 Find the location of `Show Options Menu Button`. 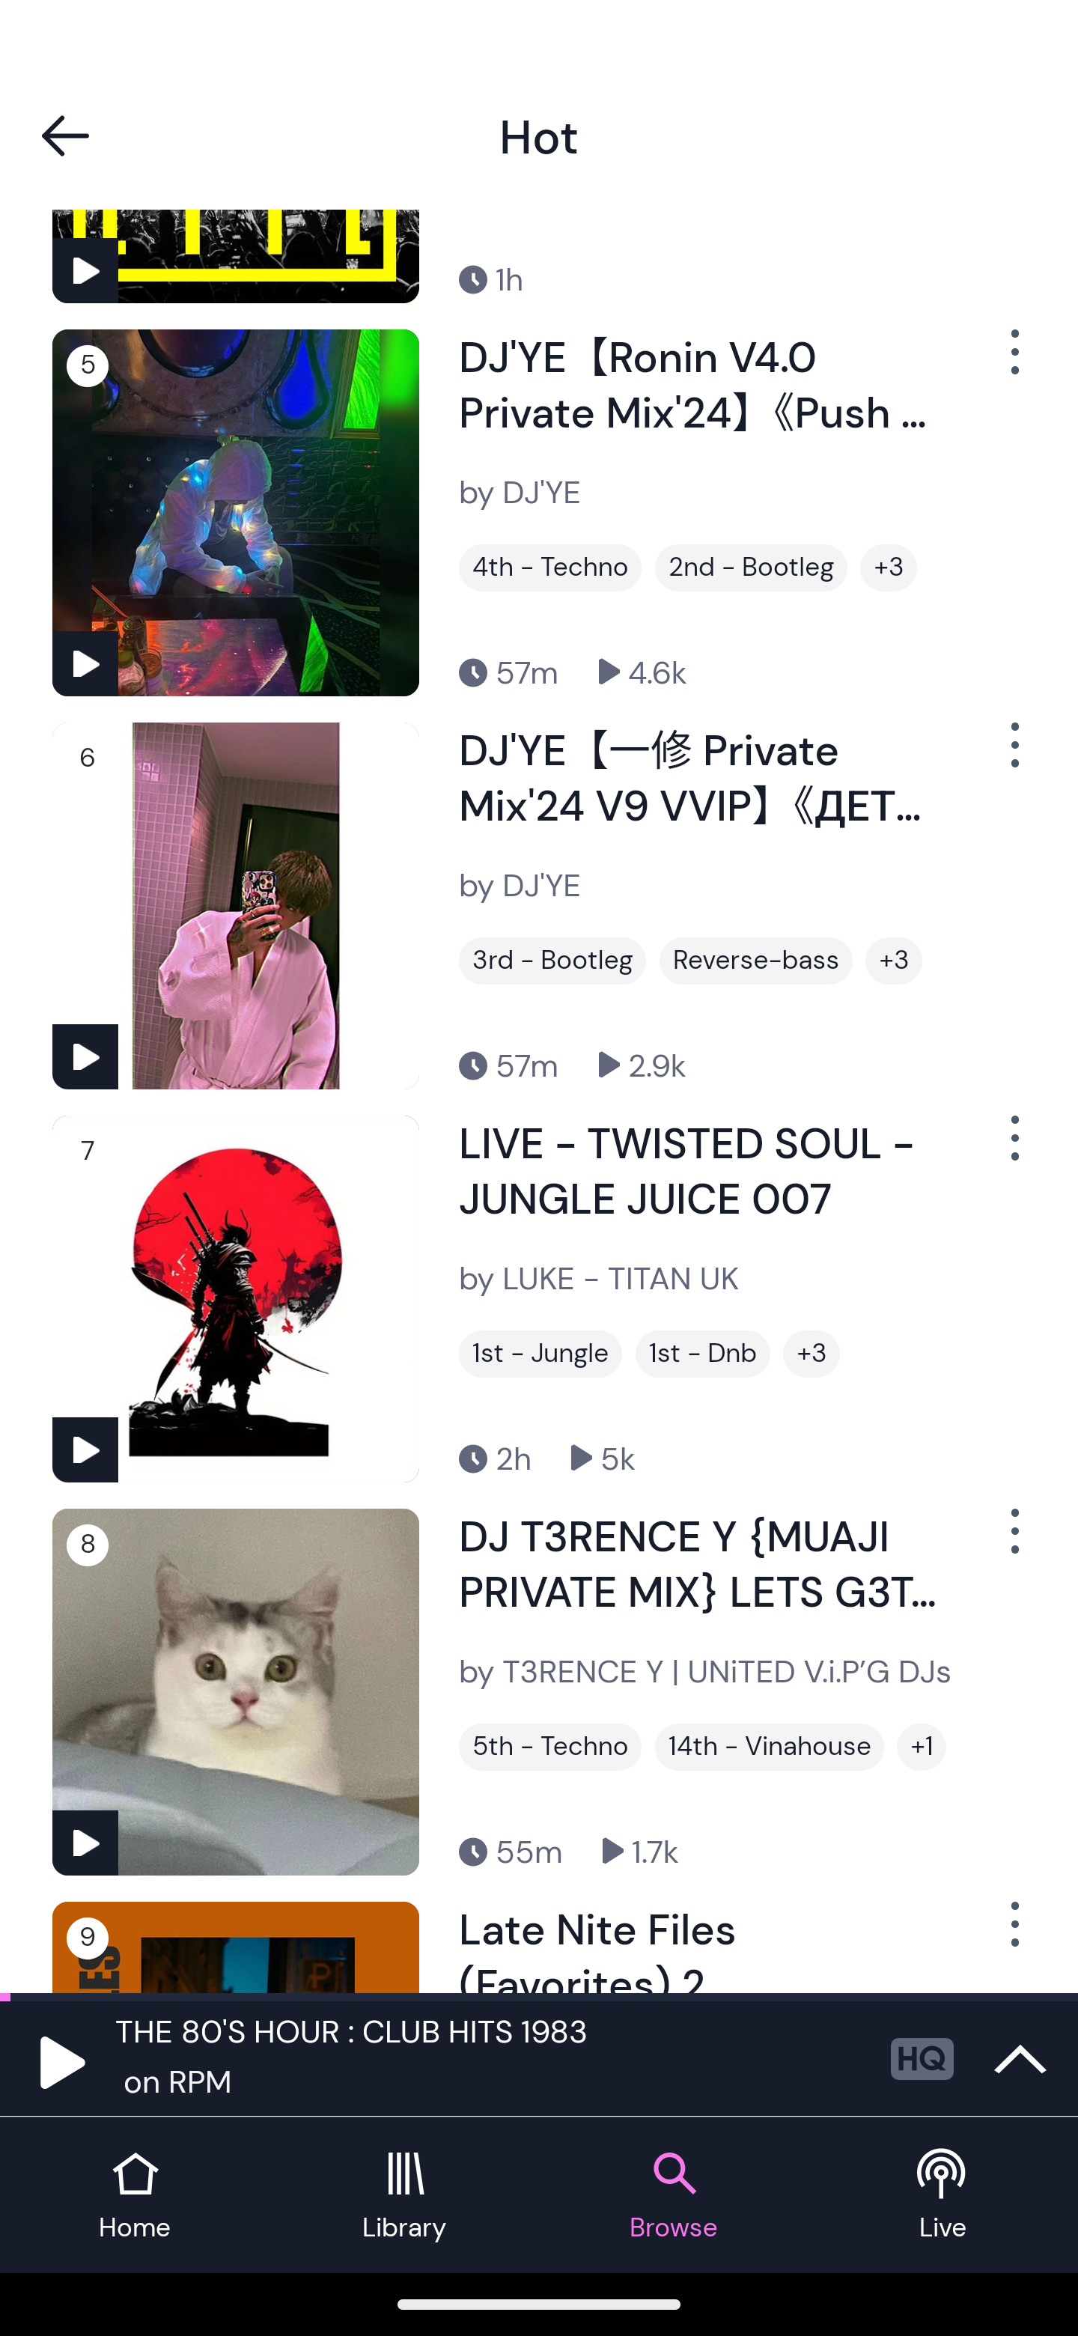

Show Options Menu Button is located at coordinates (1012, 1935).